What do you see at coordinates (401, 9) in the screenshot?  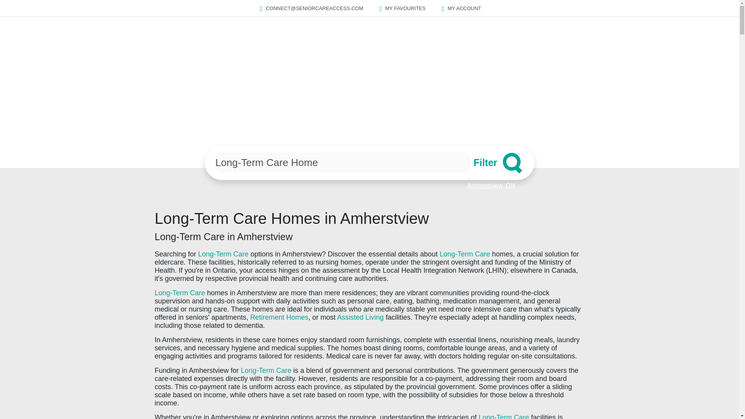 I see `MY FAVOURITES` at bounding box center [401, 9].